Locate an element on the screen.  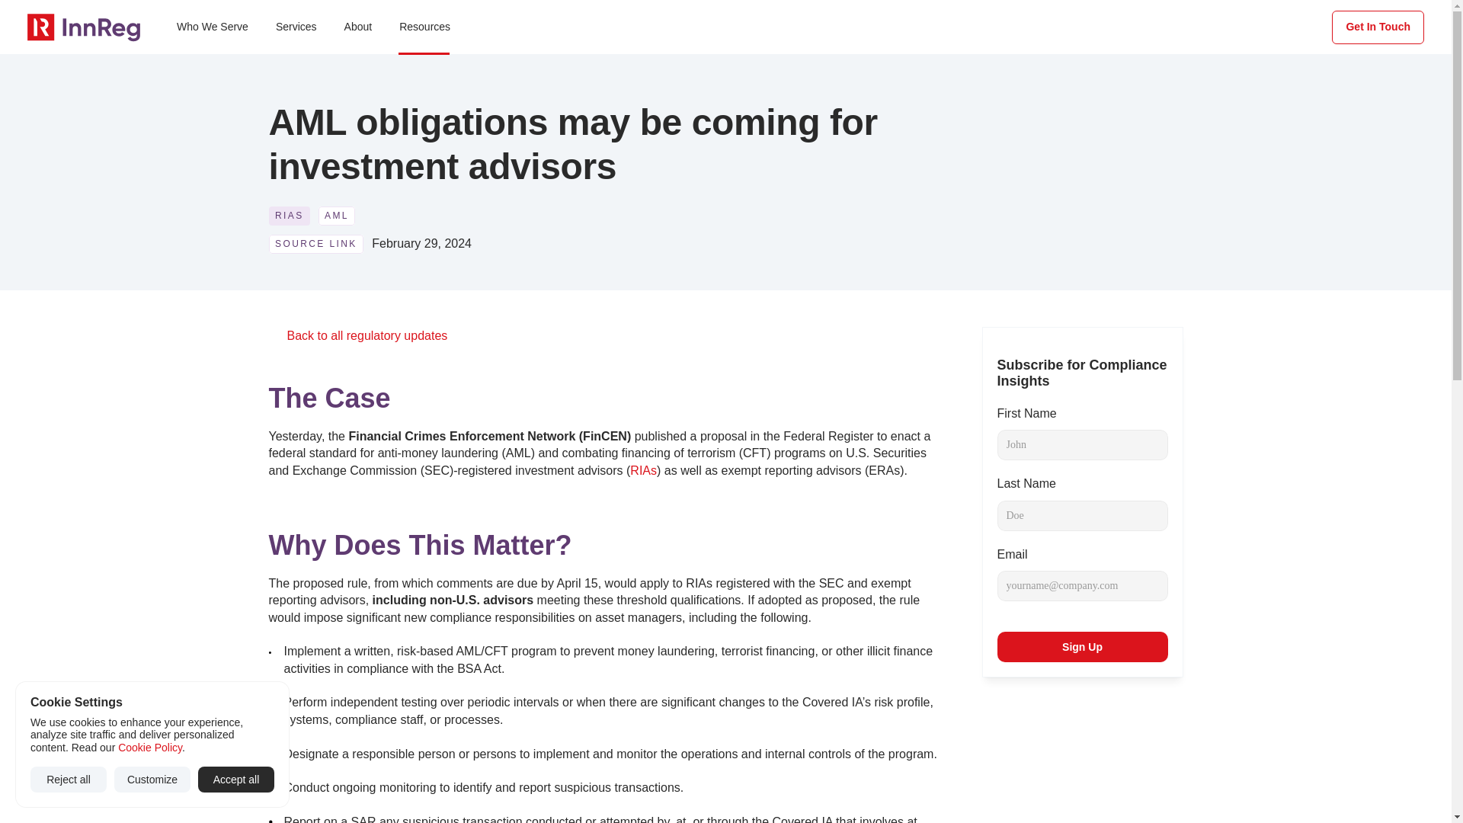
Services is located at coordinates (296, 27).